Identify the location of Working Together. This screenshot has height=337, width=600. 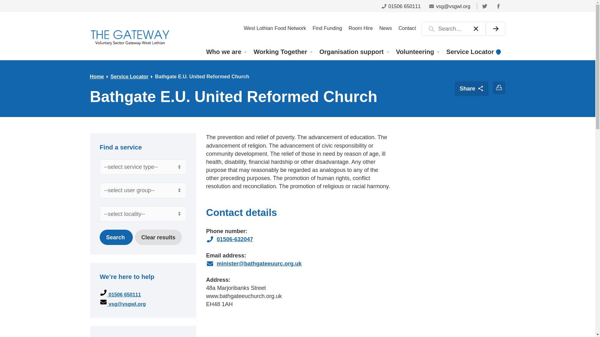
(282, 52).